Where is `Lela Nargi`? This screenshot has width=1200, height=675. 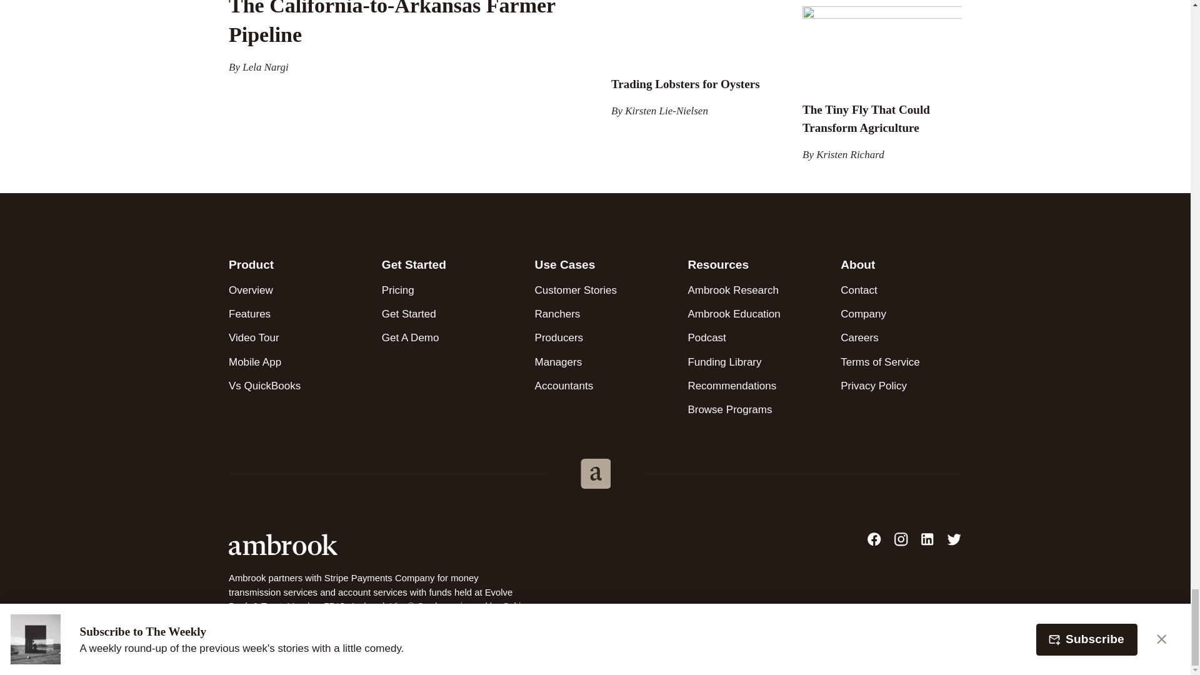 Lela Nargi is located at coordinates (265, 67).